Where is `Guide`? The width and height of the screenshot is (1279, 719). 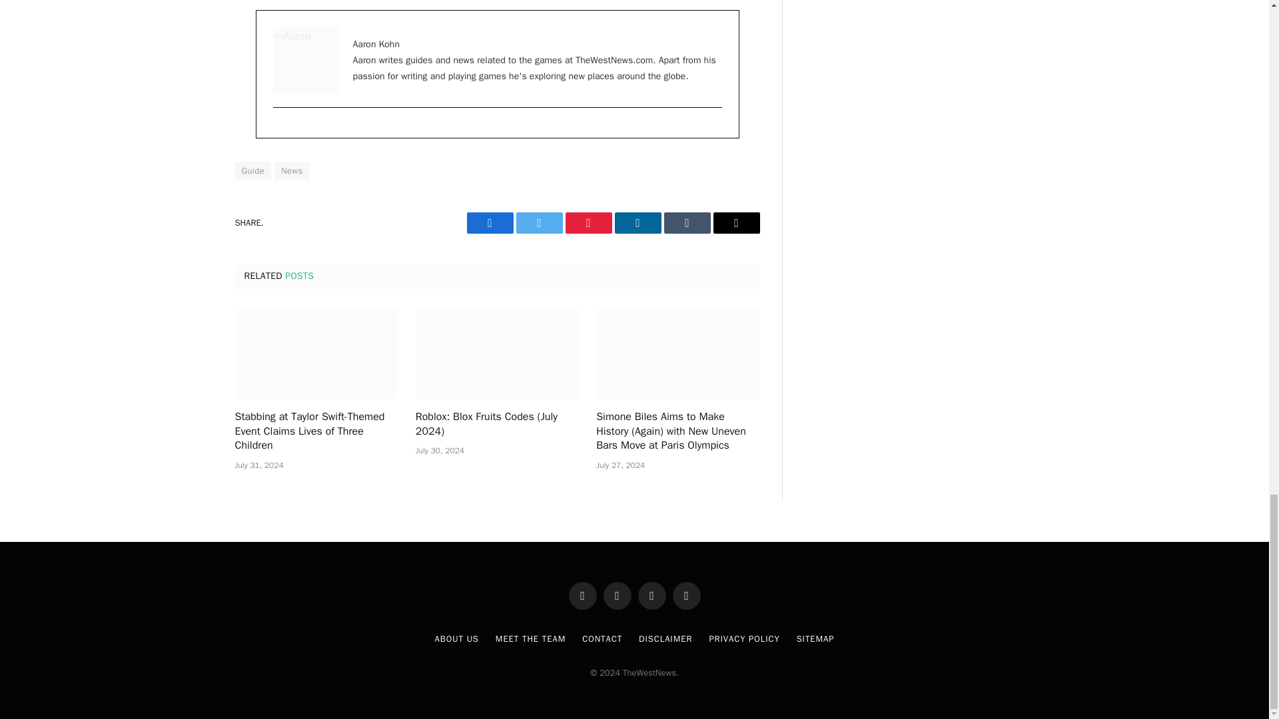
Guide is located at coordinates (252, 171).